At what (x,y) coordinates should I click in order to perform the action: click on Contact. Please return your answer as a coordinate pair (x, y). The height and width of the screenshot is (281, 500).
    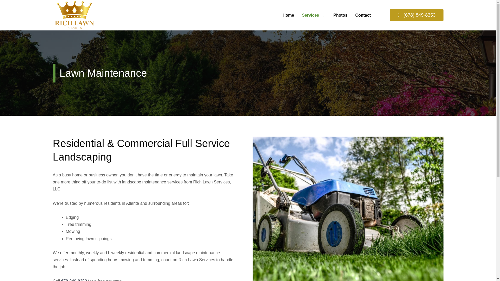
    Looking at the image, I should click on (363, 15).